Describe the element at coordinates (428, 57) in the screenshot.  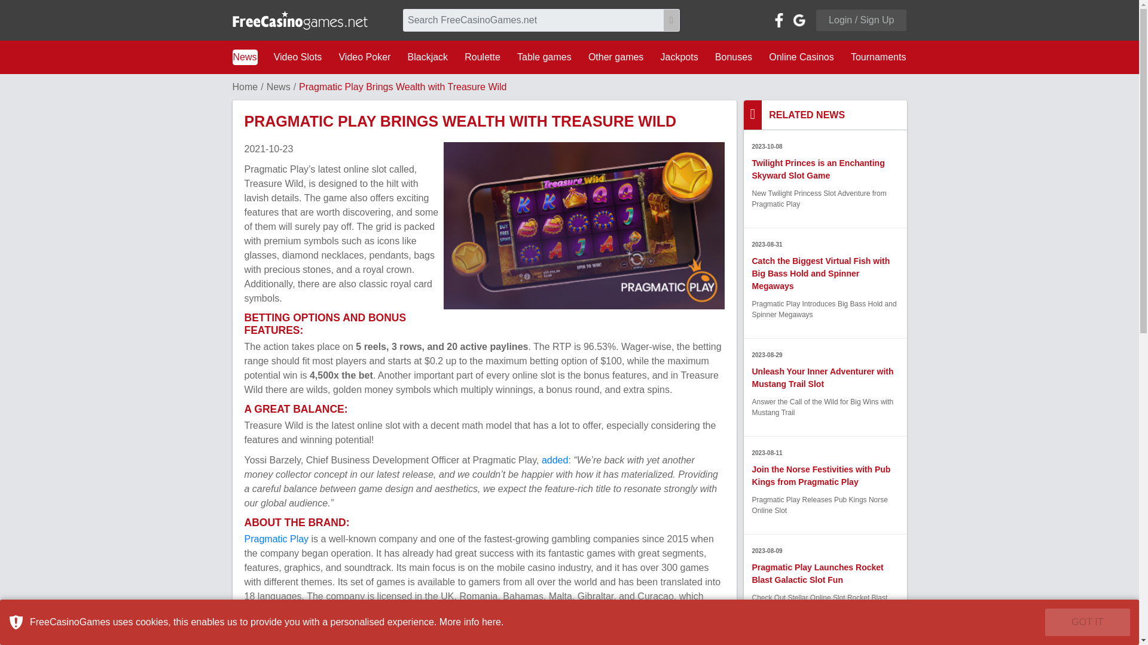
I see `Blackjack` at that location.